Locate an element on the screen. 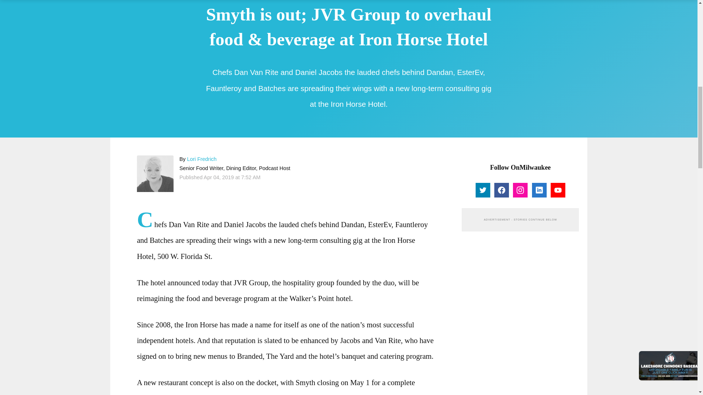  Facebook icon is located at coordinates (502, 190).